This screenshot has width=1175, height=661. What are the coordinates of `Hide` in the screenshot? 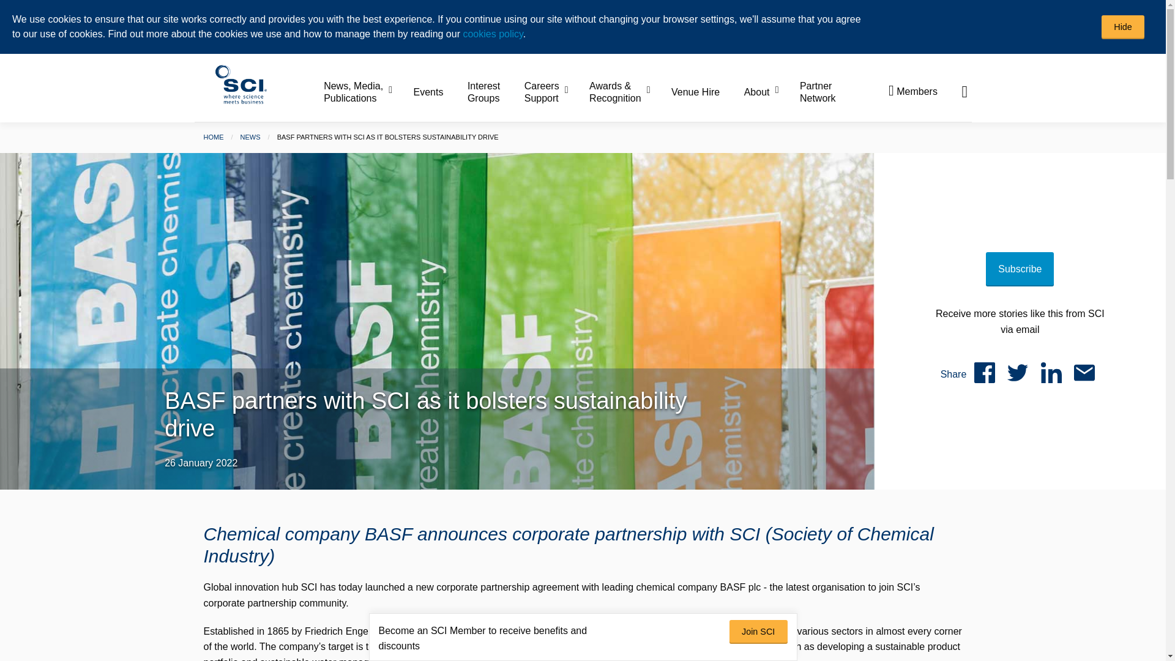 It's located at (1123, 27).